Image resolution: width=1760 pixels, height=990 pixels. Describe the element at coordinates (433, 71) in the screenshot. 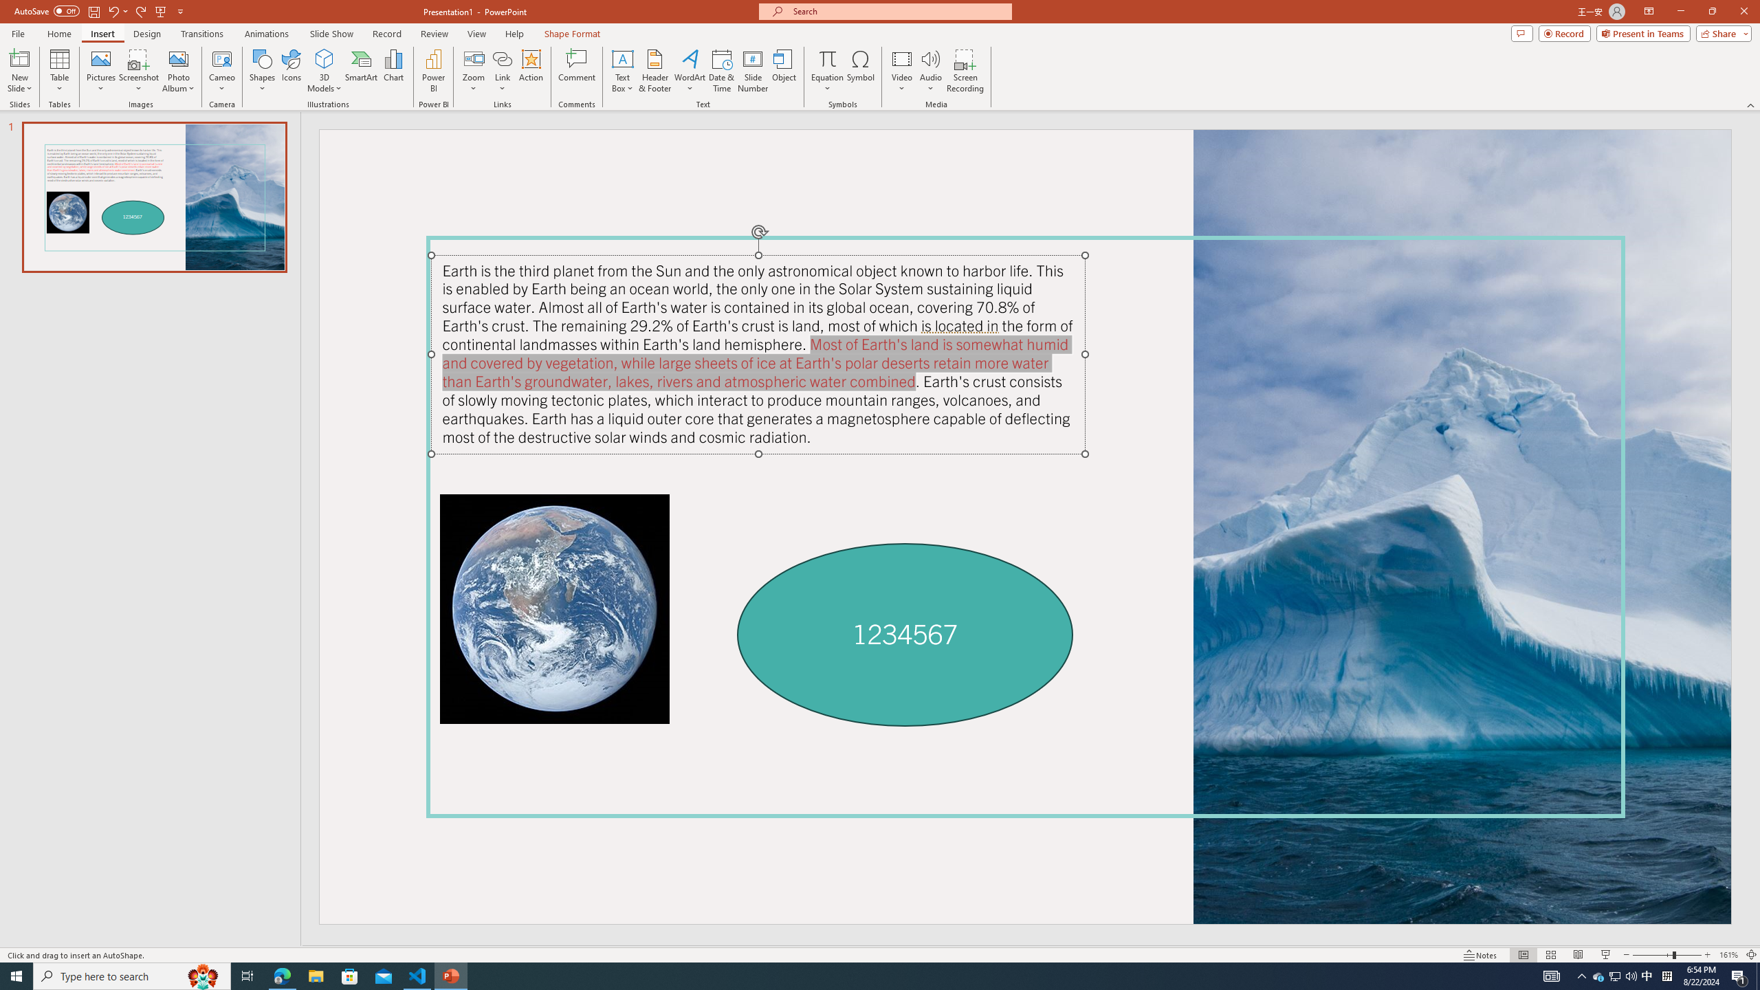

I see `Power BI` at that location.